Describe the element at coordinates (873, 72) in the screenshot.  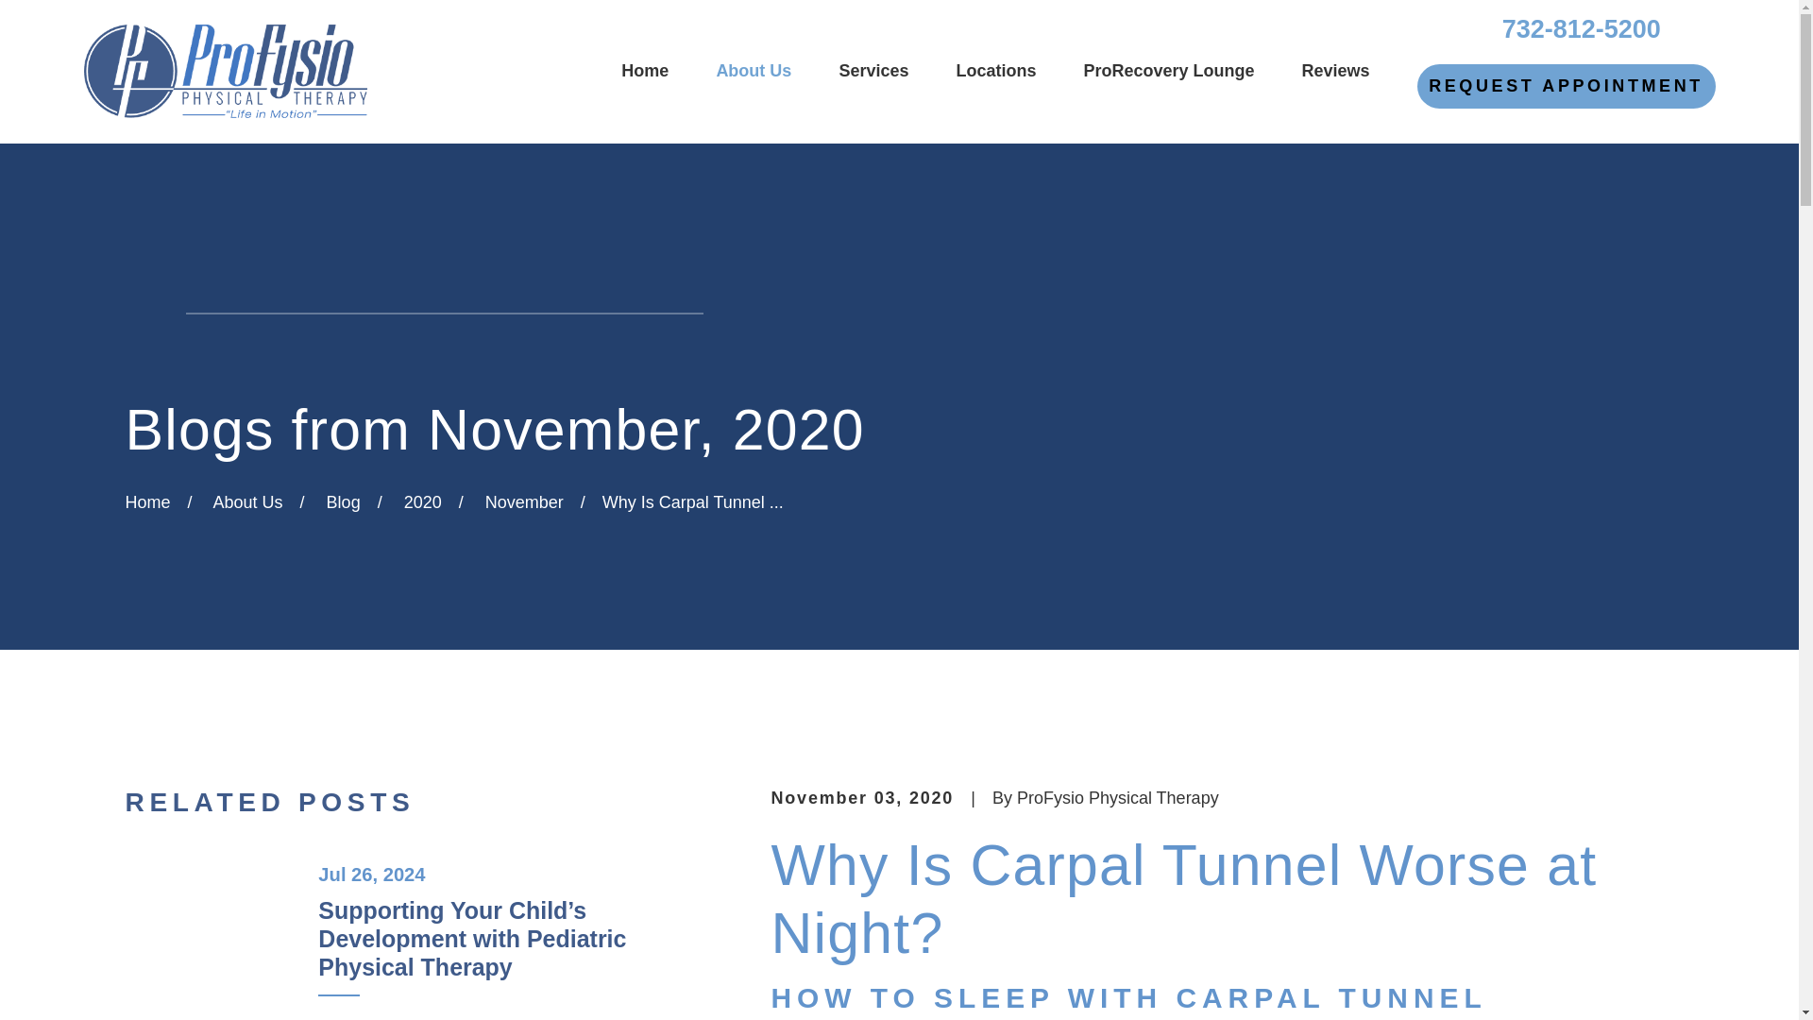
I see `Services` at that location.